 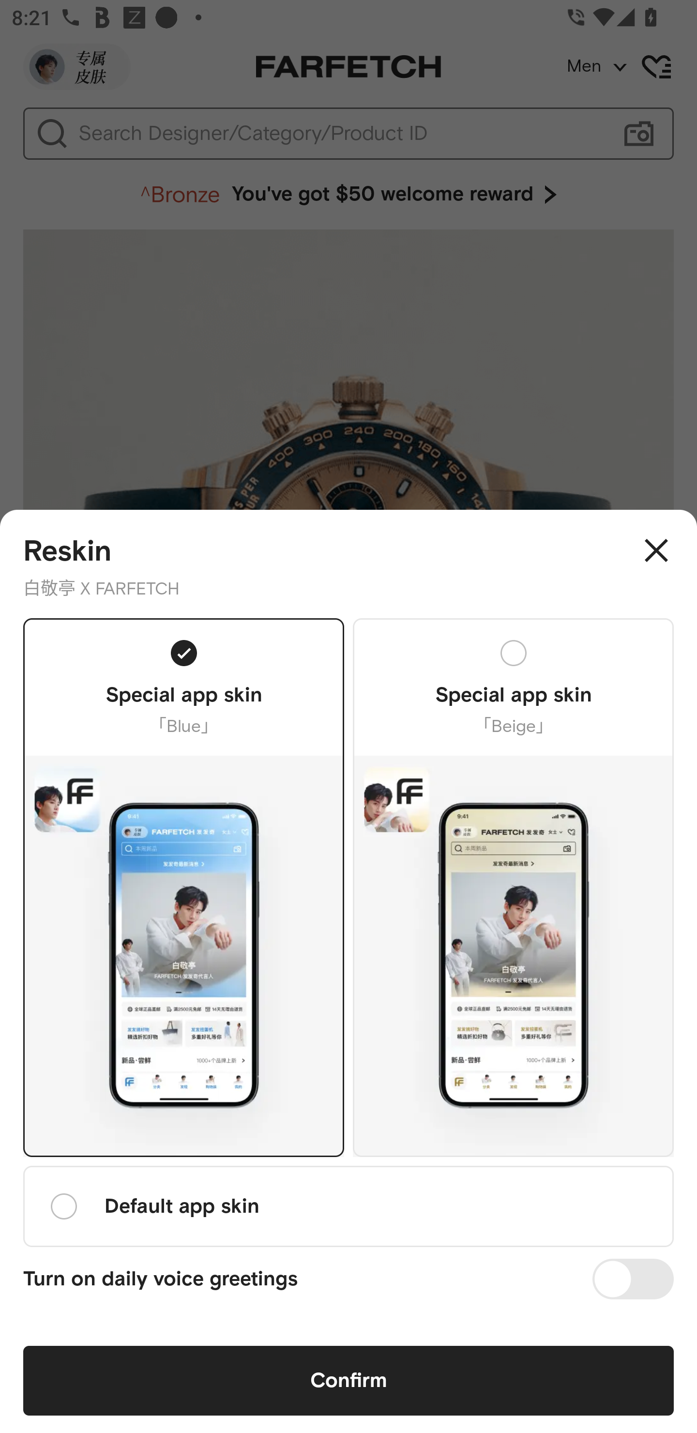 What do you see at coordinates (513, 887) in the screenshot?
I see `Special app skin 「Beige」` at bounding box center [513, 887].